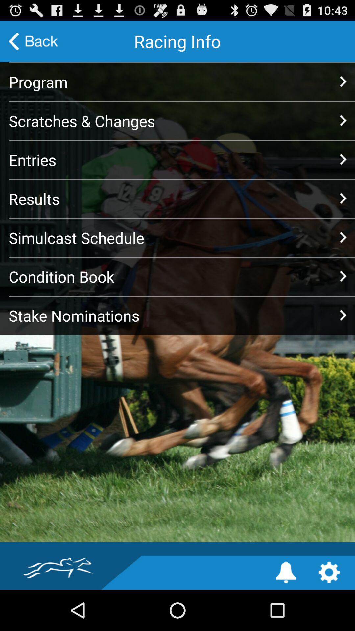 This screenshot has height=631, width=355. Describe the element at coordinates (286, 573) in the screenshot. I see `receive notifications` at that location.